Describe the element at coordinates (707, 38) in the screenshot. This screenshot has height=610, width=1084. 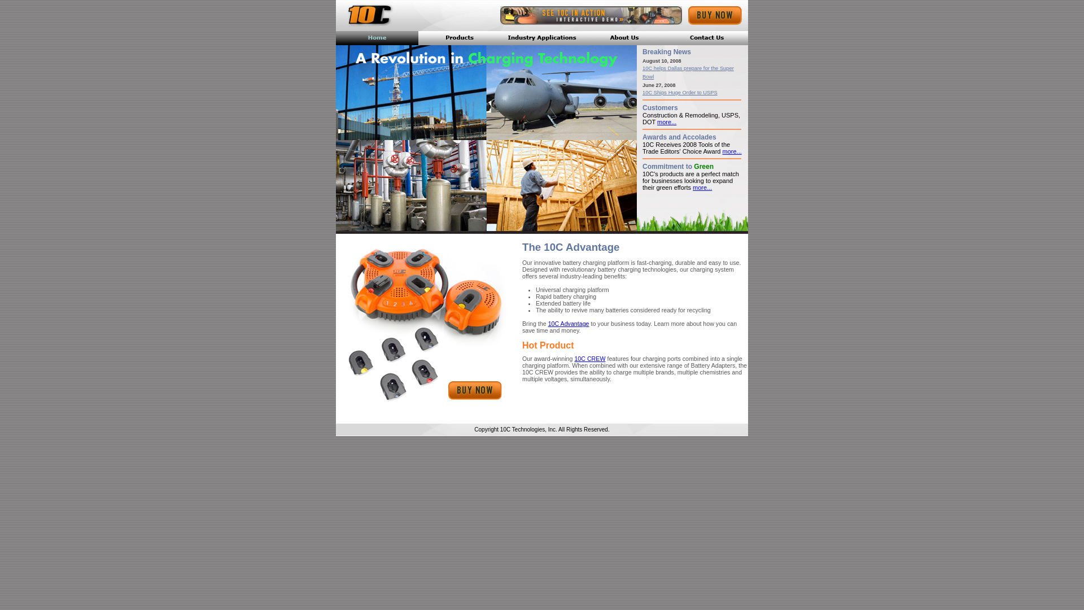
I see `Contact Us` at that location.